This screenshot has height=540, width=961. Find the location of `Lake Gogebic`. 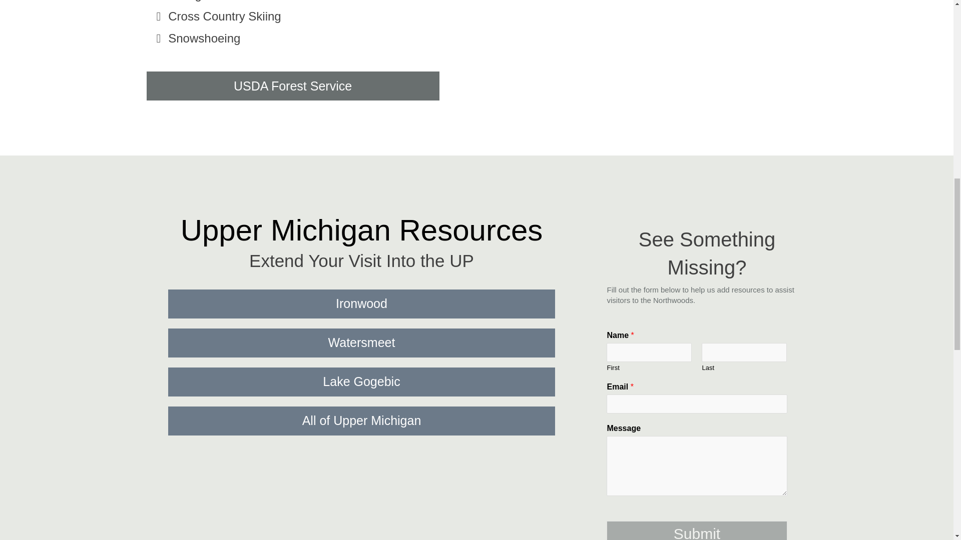

Lake Gogebic is located at coordinates (361, 382).